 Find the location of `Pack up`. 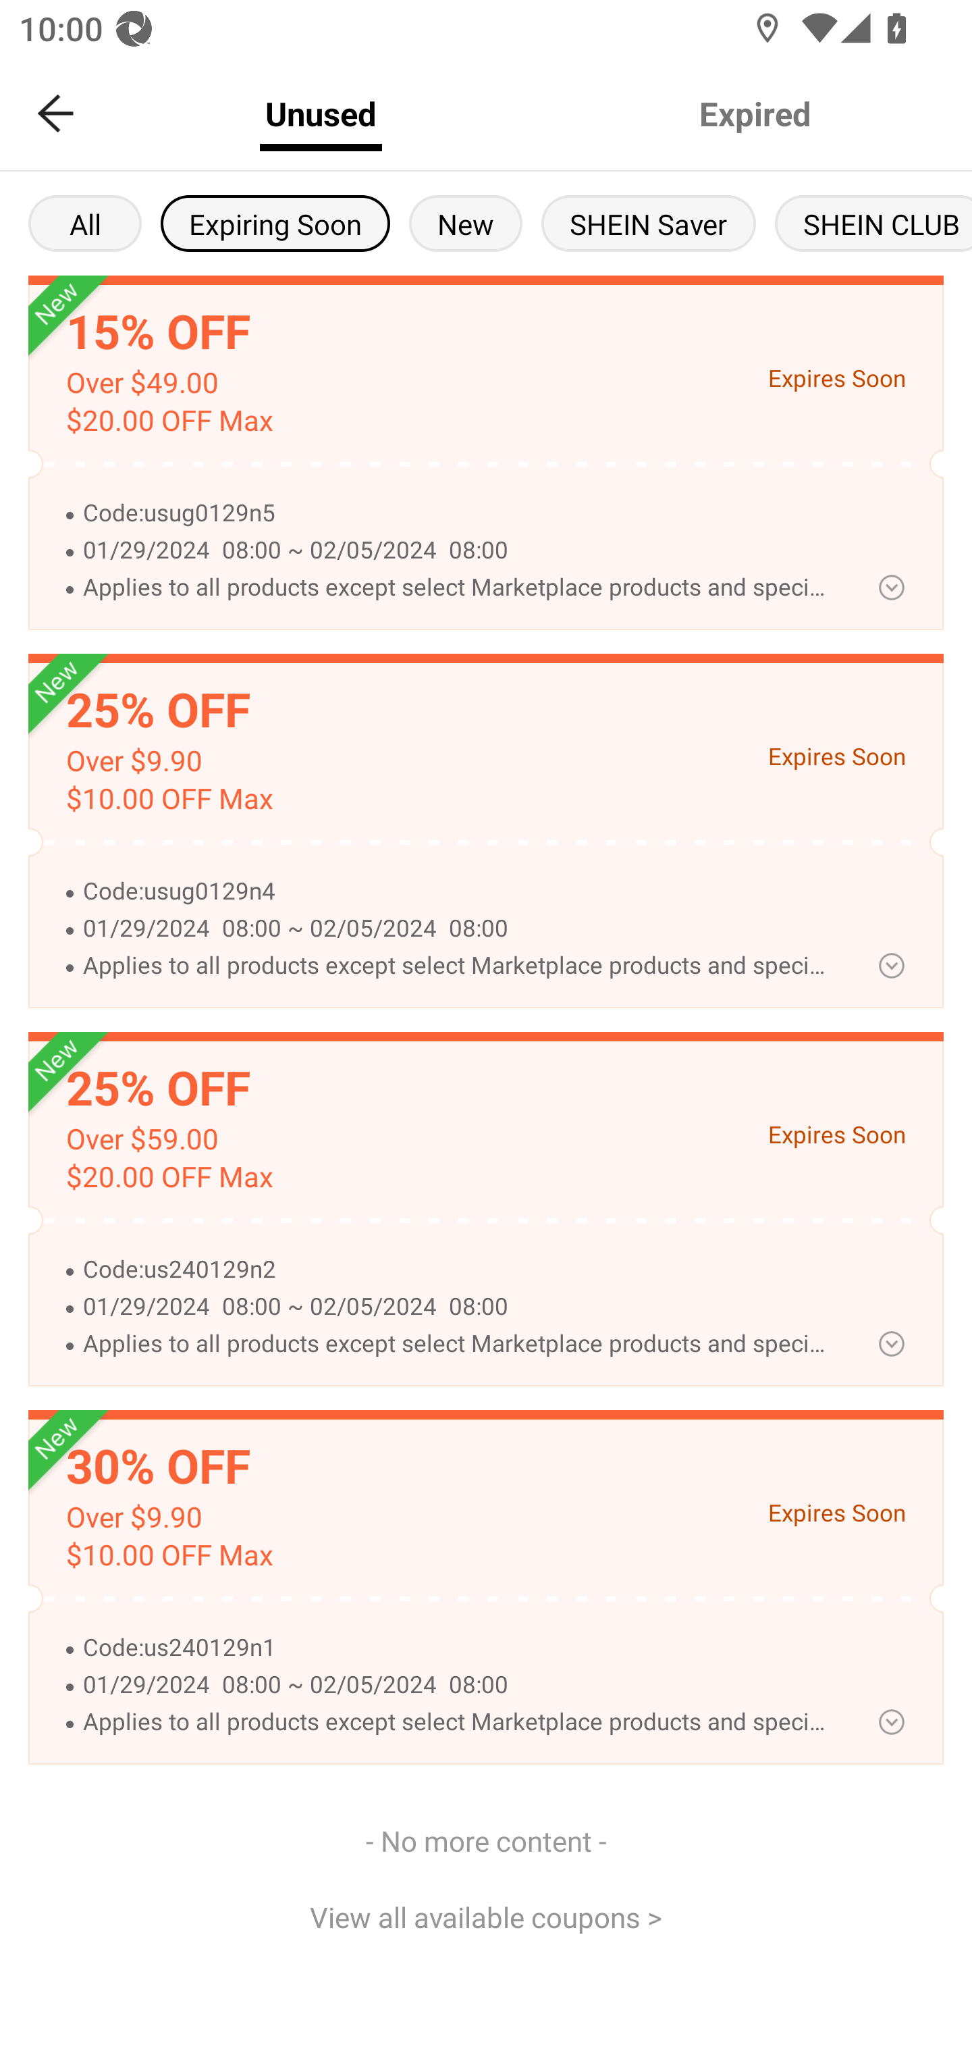

Pack up is located at coordinates (891, 1722).